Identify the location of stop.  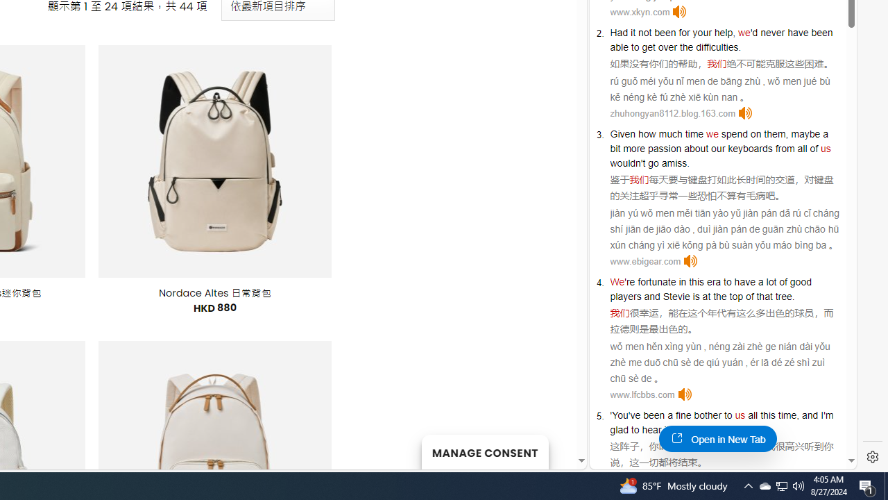
(724, 430).